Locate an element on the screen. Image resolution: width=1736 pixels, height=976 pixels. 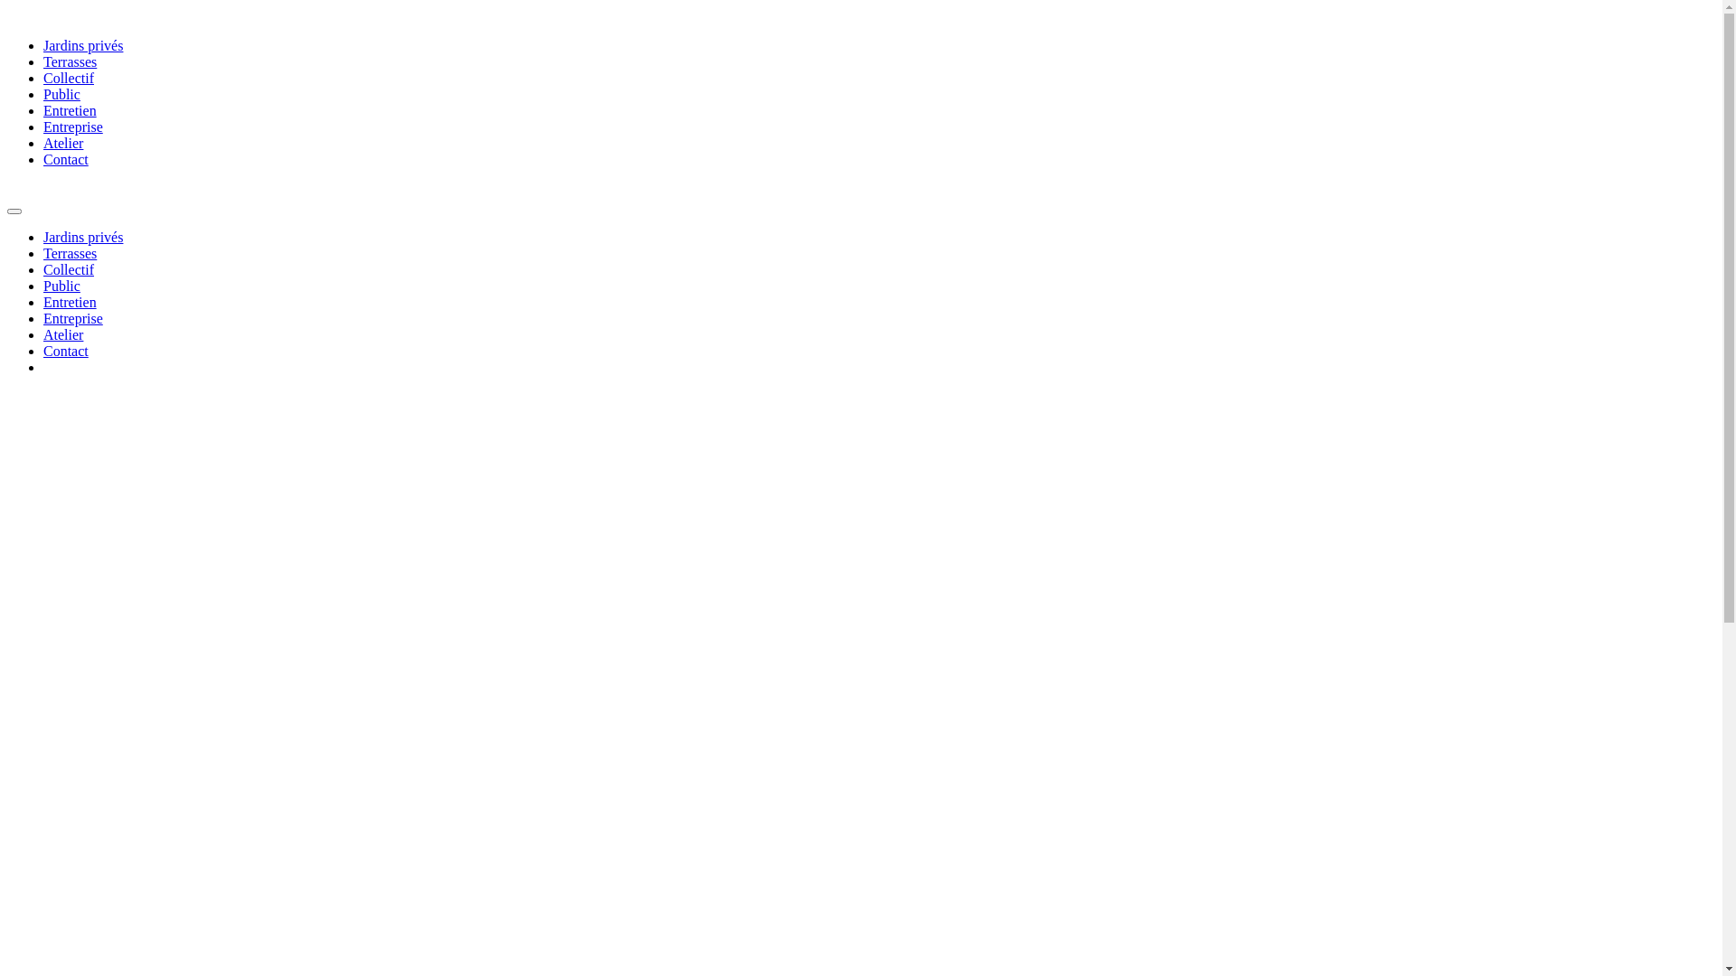
Entreprise is located at coordinates (73, 318).